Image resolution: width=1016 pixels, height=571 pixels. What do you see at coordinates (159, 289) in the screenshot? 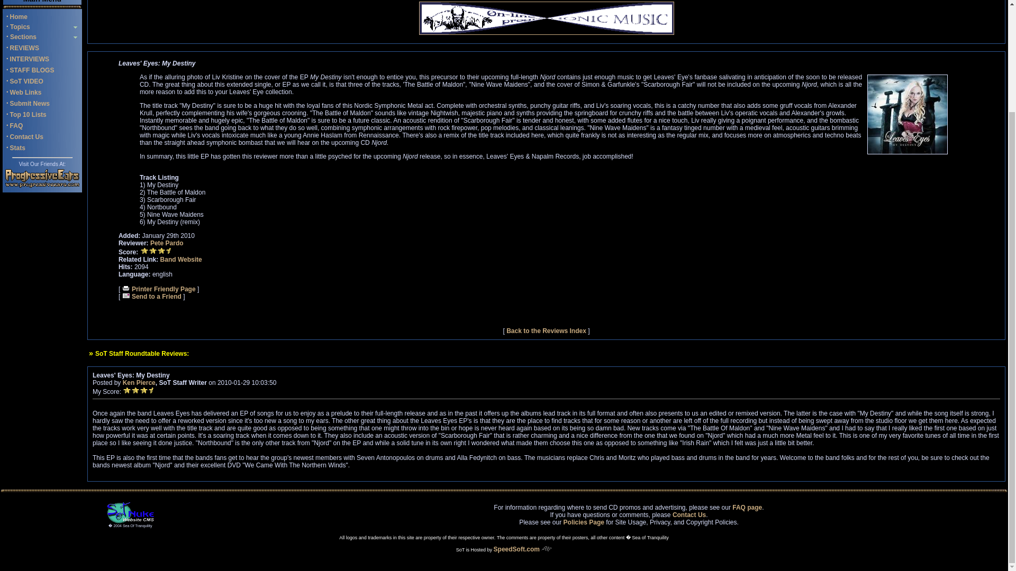
I see `Printer Friendly Page` at bounding box center [159, 289].